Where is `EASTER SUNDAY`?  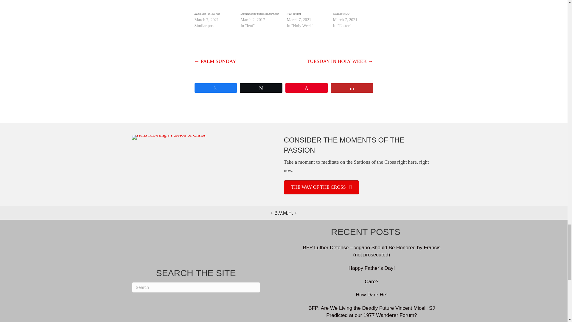 EASTER SUNDAY is located at coordinates (353, 5).